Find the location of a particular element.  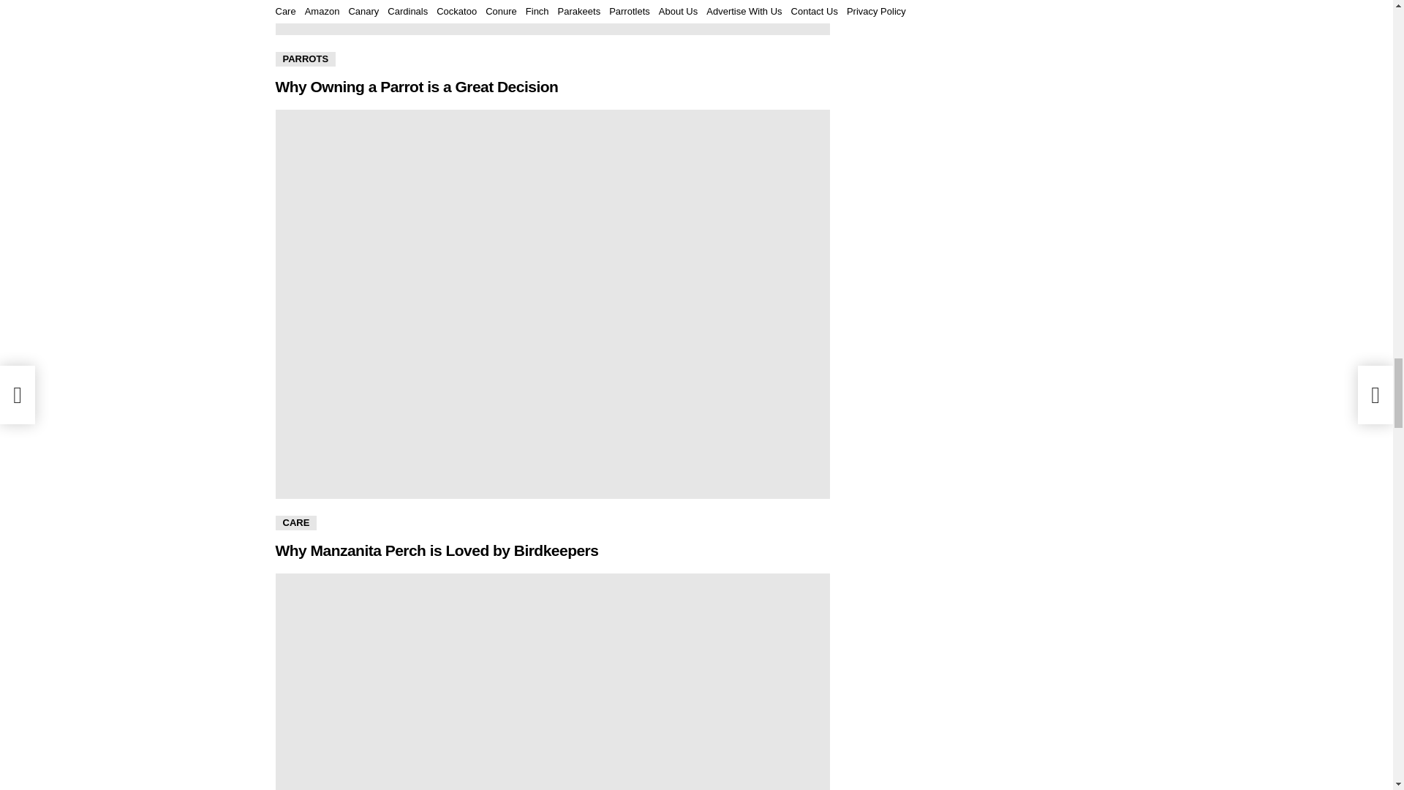

PARROTS is located at coordinates (305, 59).